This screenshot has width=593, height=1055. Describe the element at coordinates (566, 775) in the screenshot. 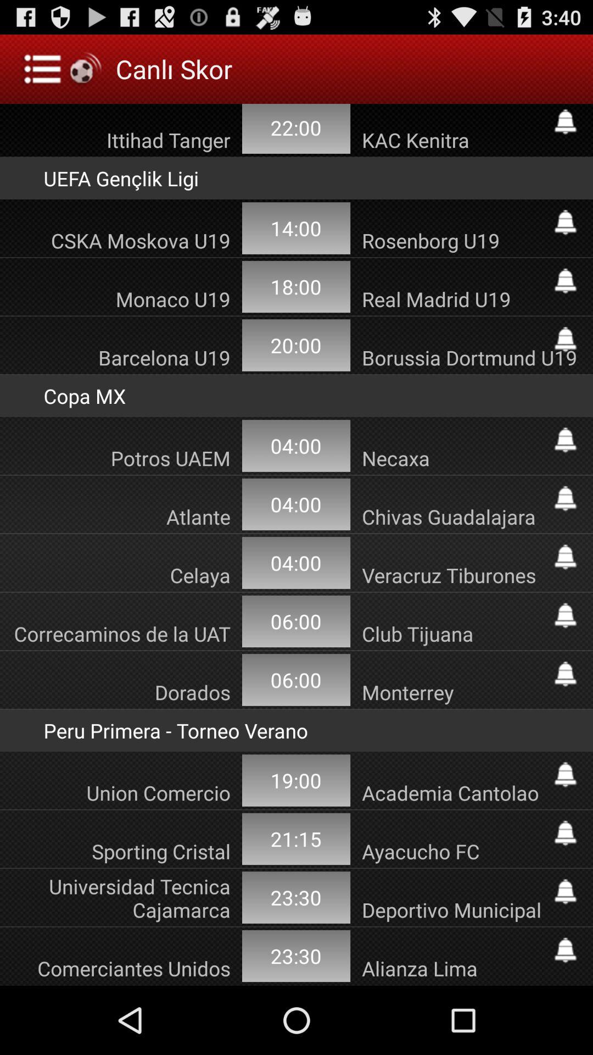

I see `set notification` at that location.